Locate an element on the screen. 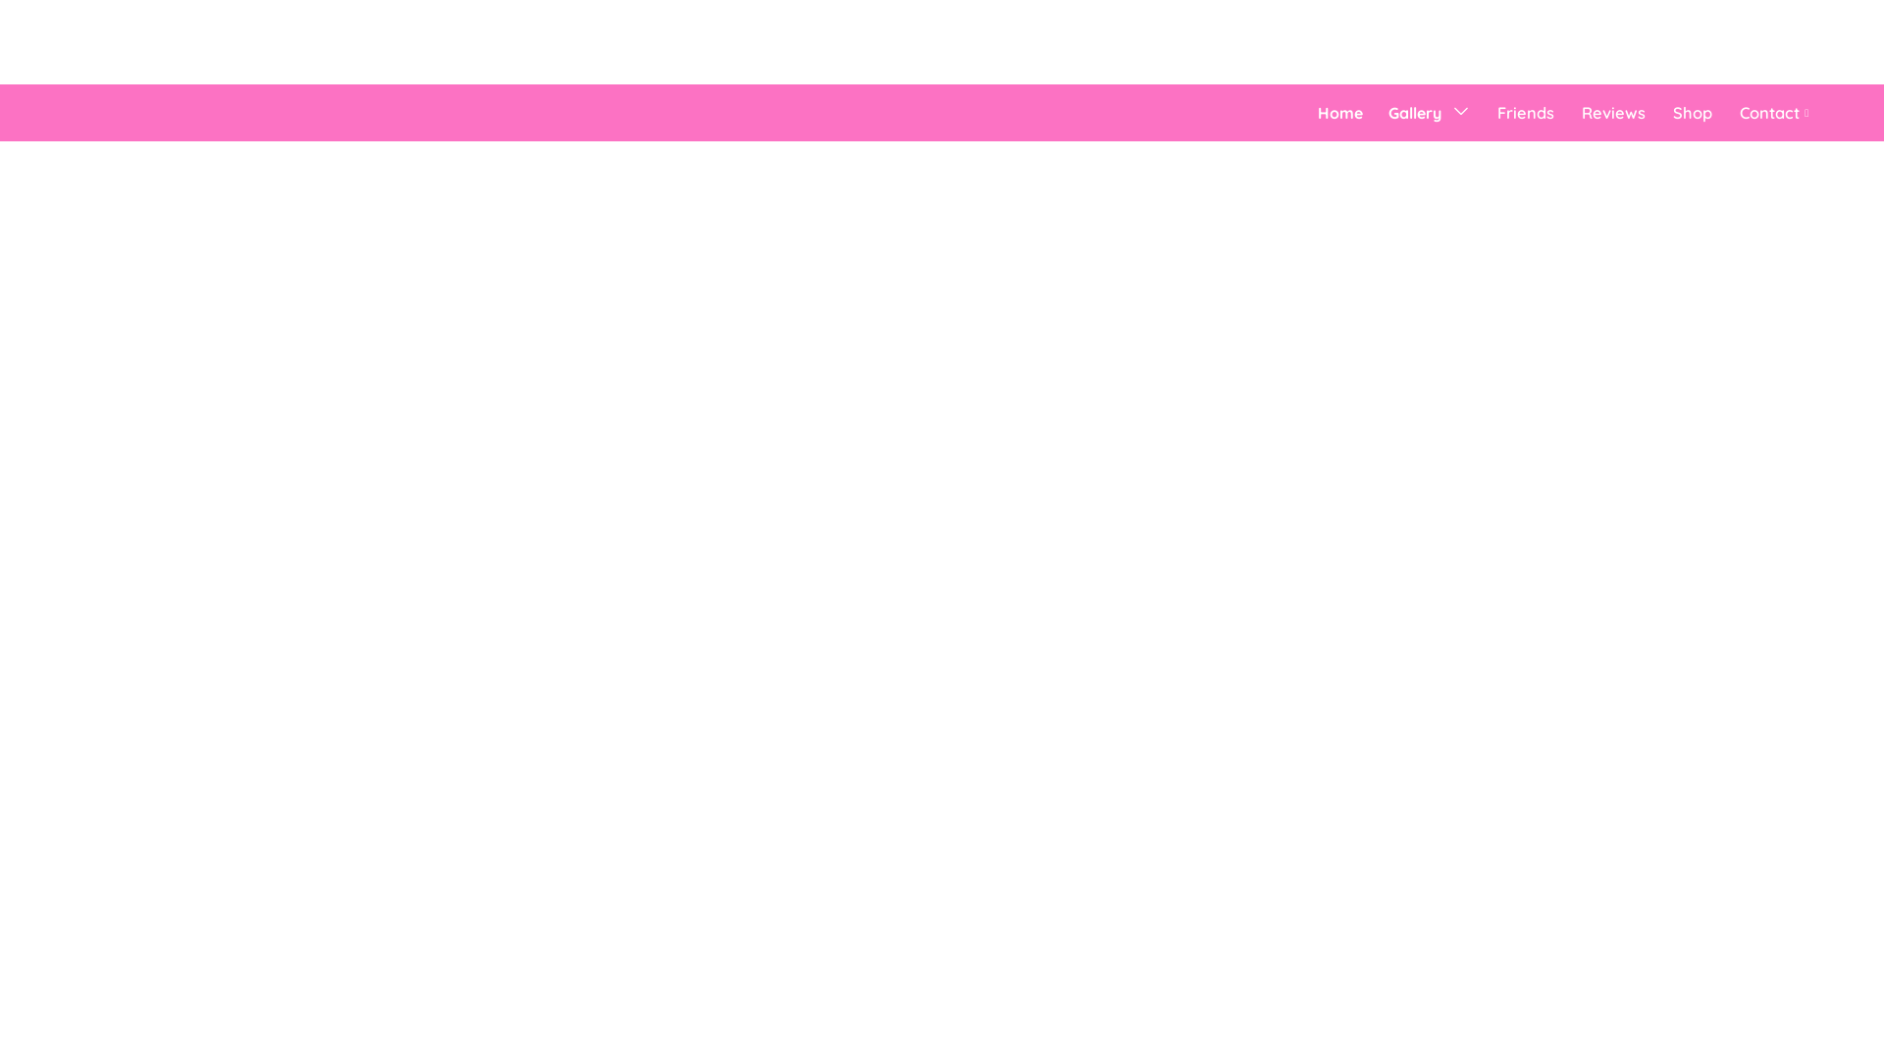  Shop is located at coordinates (1693, 113).